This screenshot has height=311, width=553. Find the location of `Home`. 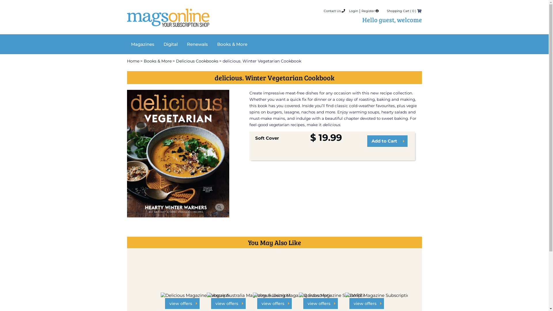

Home is located at coordinates (168, 22).